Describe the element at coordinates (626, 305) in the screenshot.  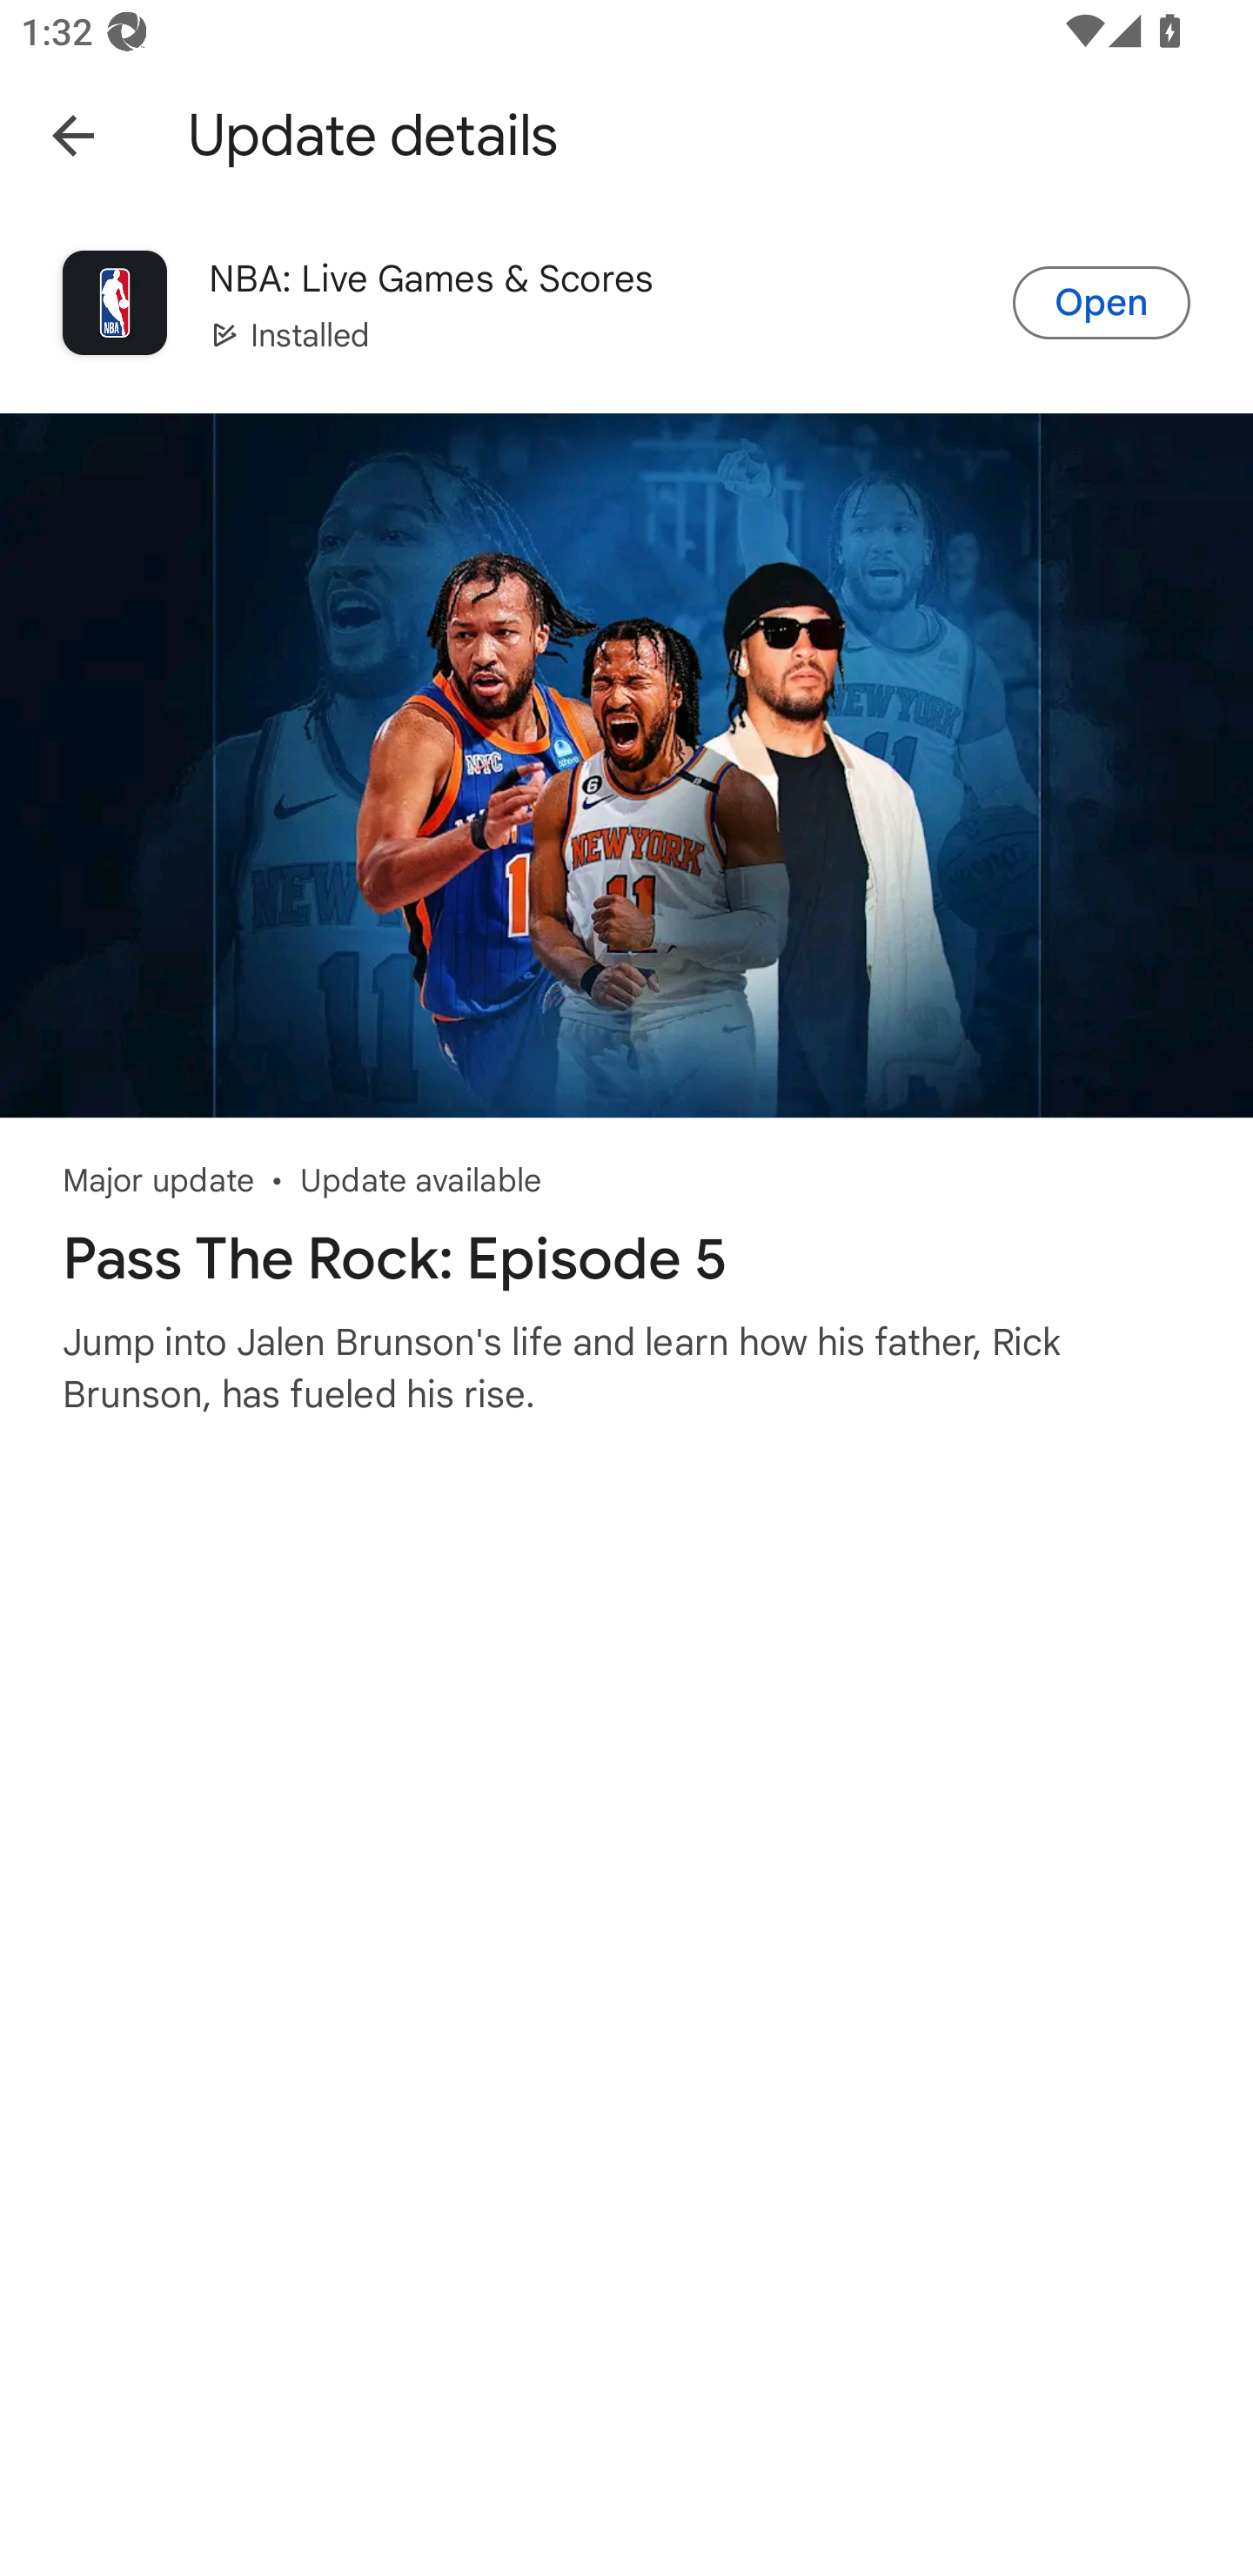
I see `NBA: Live Games & Scores
Installed
 Open Open` at that location.